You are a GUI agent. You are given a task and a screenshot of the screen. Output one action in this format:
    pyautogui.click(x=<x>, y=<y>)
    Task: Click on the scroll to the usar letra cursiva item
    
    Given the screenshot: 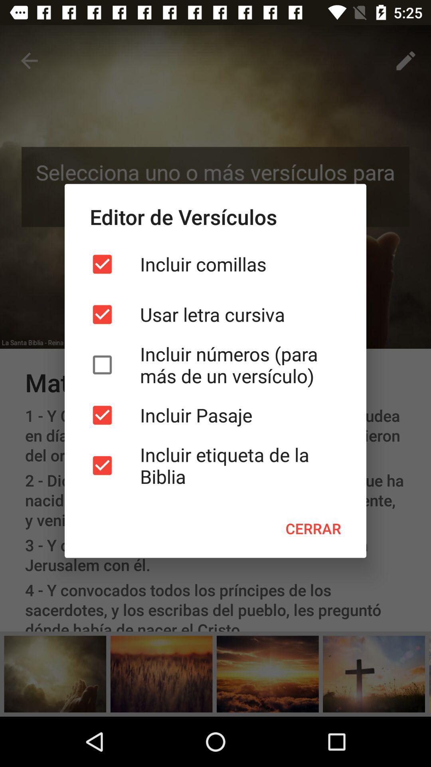 What is the action you would take?
    pyautogui.click(x=215, y=314)
    